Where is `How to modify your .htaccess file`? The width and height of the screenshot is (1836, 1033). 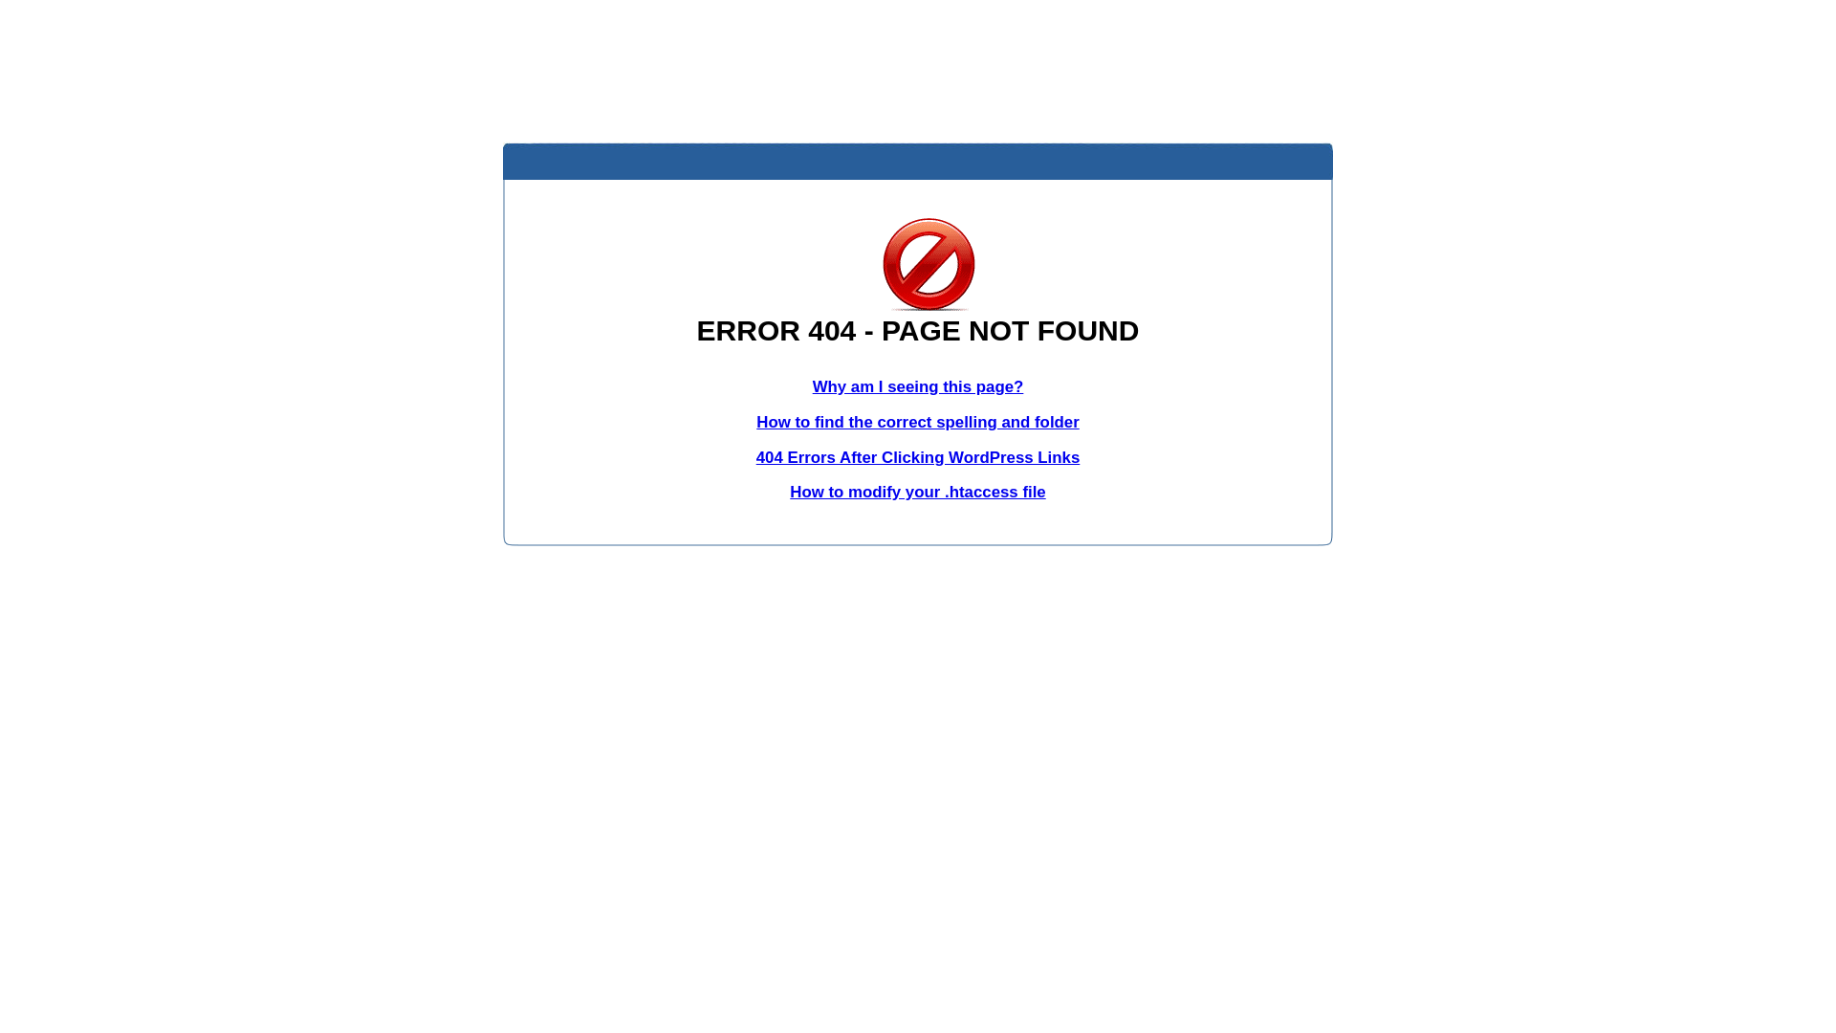 How to modify your .htaccess file is located at coordinates (918, 492).